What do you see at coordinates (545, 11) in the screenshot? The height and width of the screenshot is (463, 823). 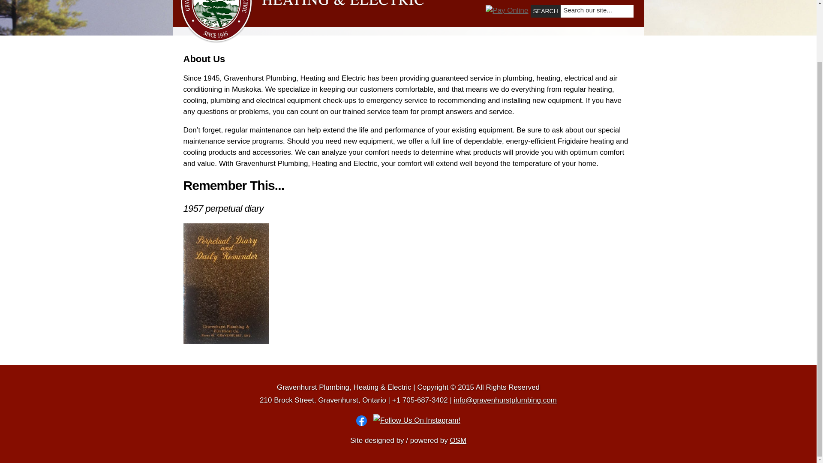 I see `Search` at bounding box center [545, 11].